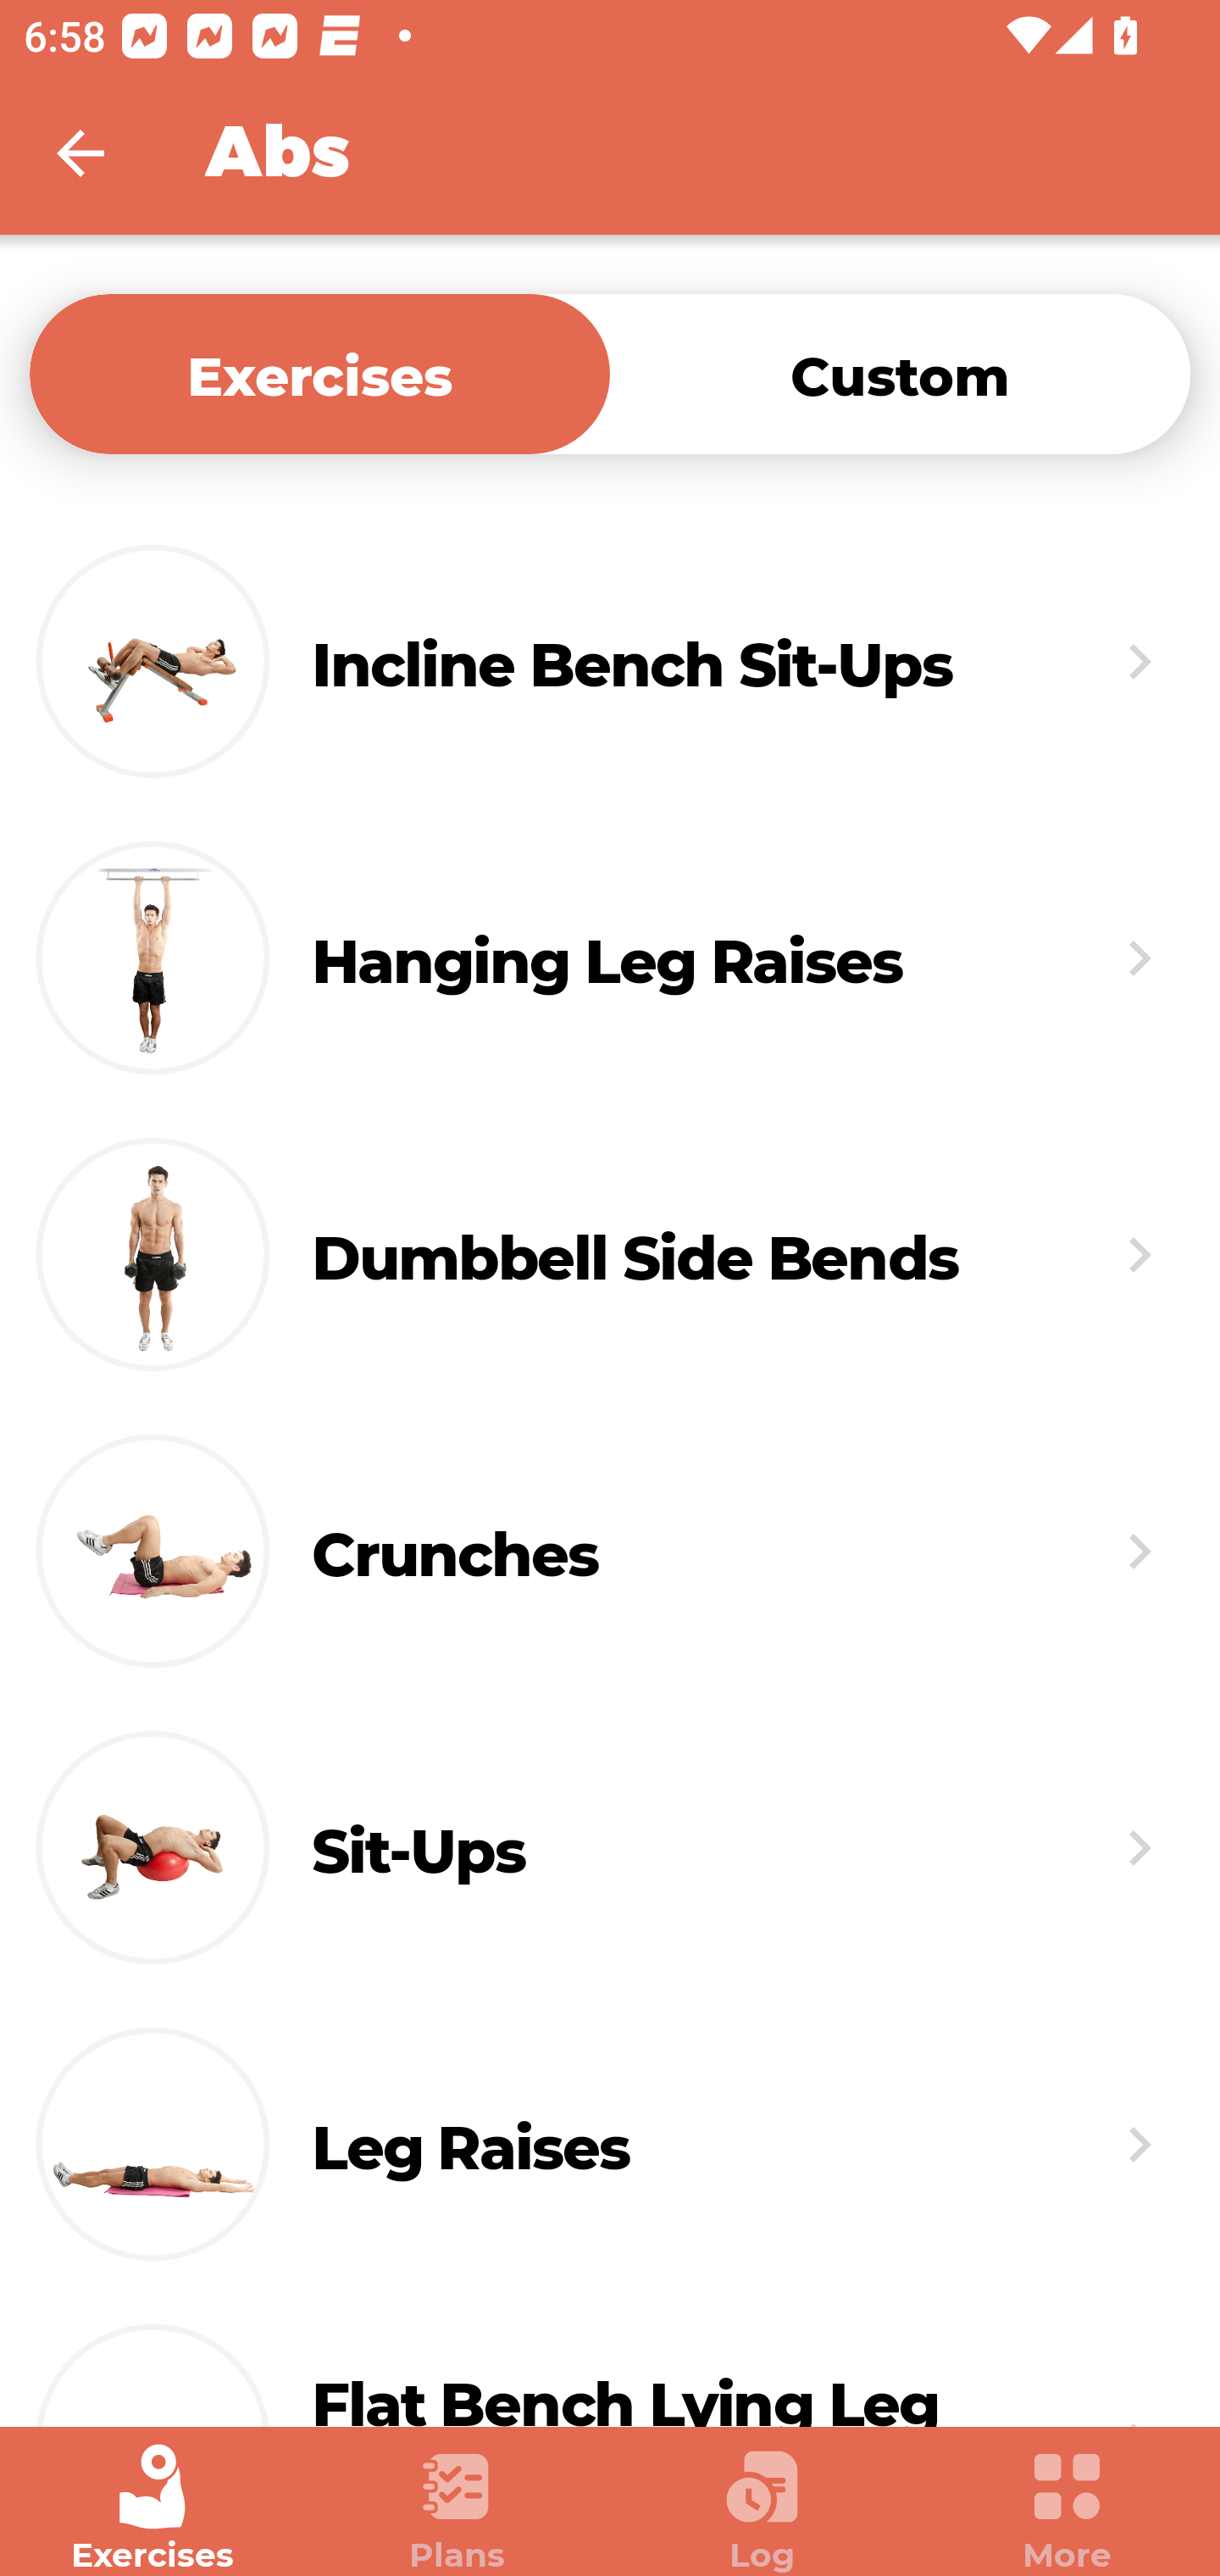  Describe the element at coordinates (900, 373) in the screenshot. I see `Custom` at that location.